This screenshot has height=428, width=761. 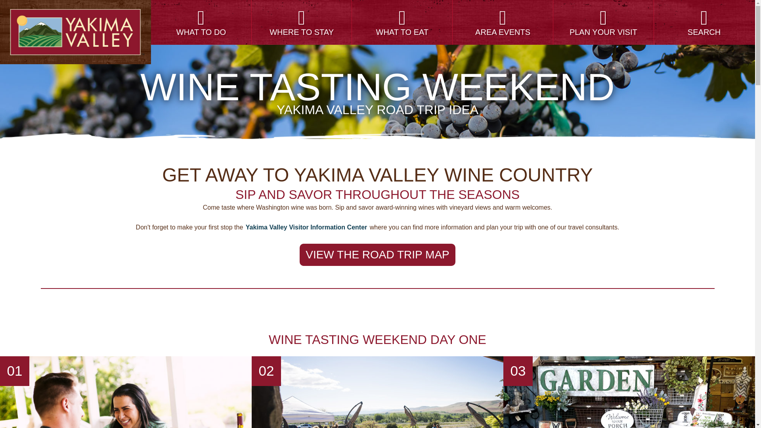 What do you see at coordinates (503, 22) in the screenshot?
I see `Yakima Valley Events and Festivals` at bounding box center [503, 22].